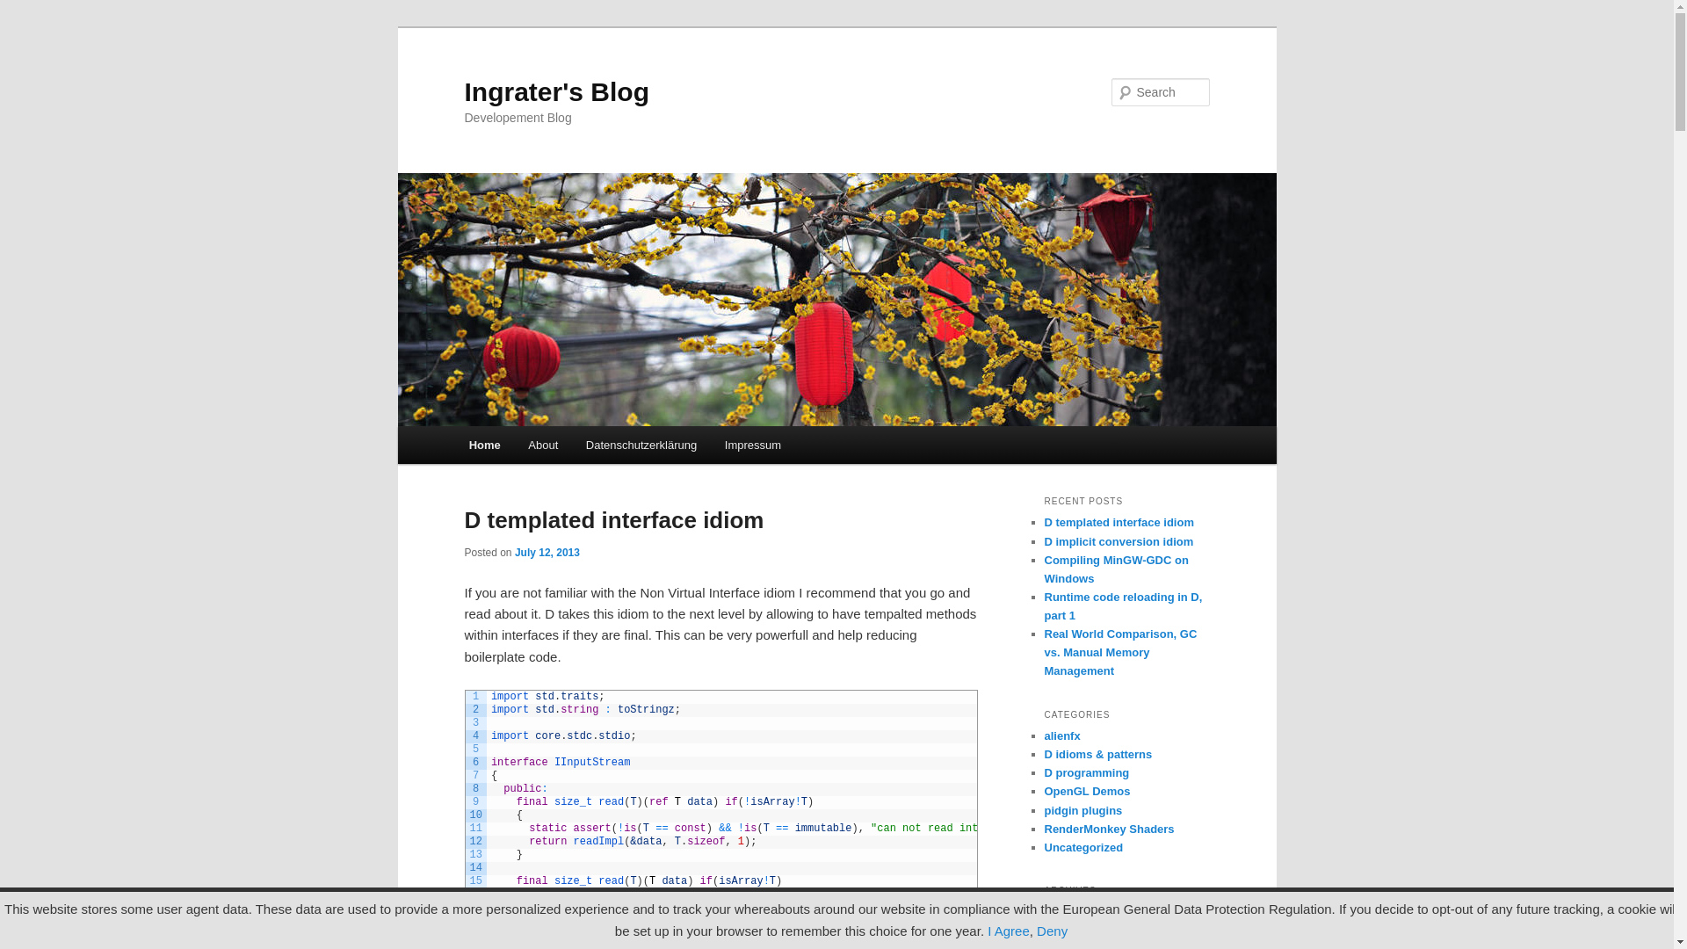 This screenshot has height=949, width=1687. Describe the element at coordinates (28, 10) in the screenshot. I see `Search` at that location.